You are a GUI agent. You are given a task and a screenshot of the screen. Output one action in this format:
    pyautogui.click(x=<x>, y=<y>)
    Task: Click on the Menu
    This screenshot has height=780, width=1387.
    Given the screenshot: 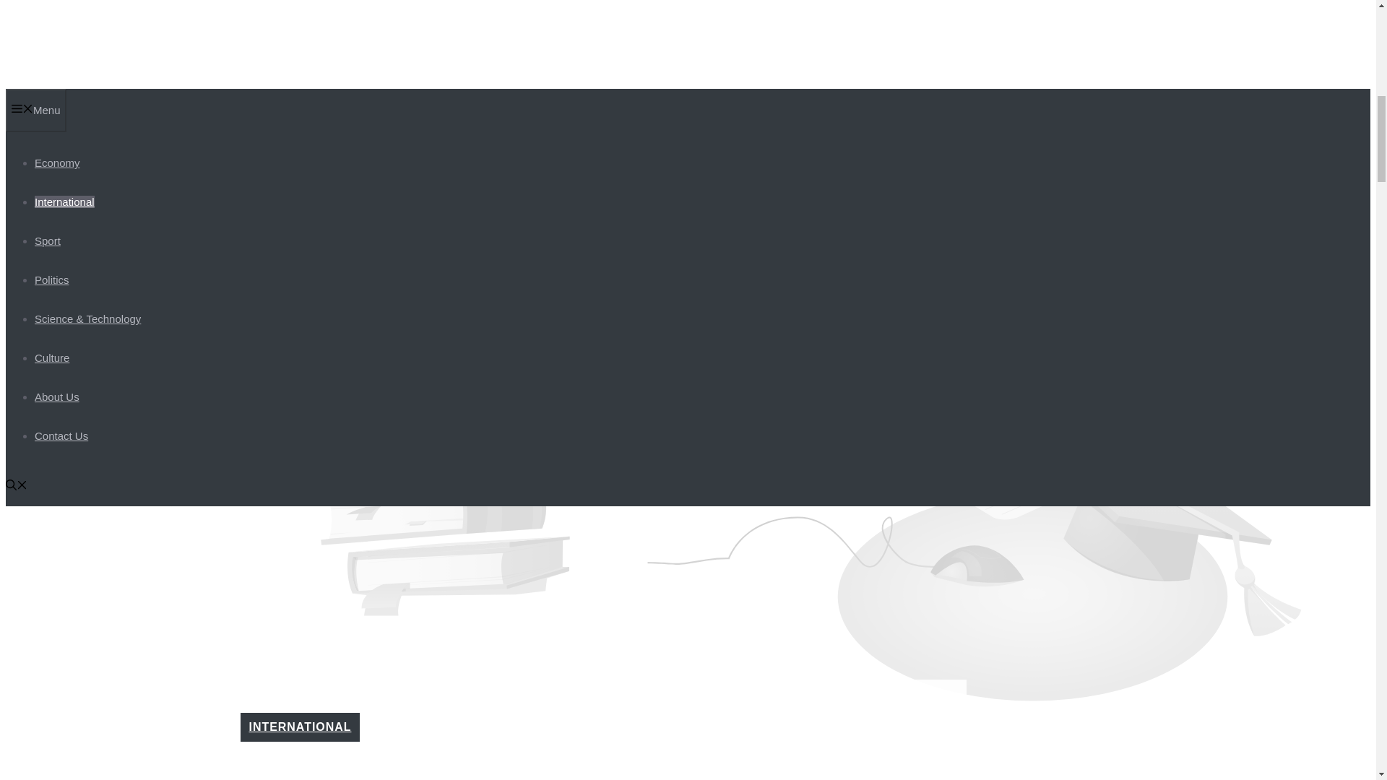 What is the action you would take?
    pyautogui.click(x=36, y=110)
    